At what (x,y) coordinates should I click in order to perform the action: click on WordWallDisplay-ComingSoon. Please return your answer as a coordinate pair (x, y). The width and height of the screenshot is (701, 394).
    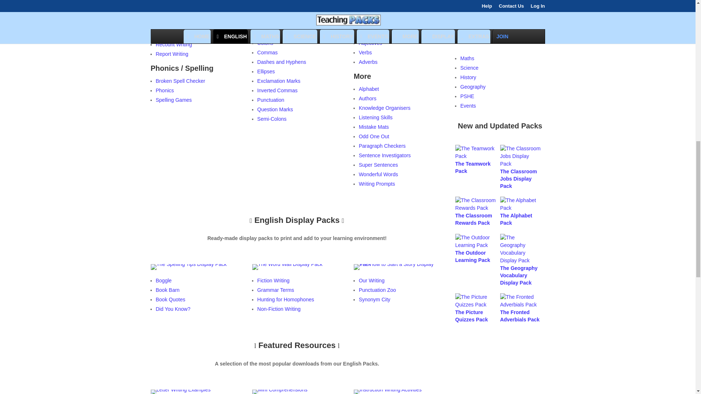
    Looking at the image, I should click on (287, 264).